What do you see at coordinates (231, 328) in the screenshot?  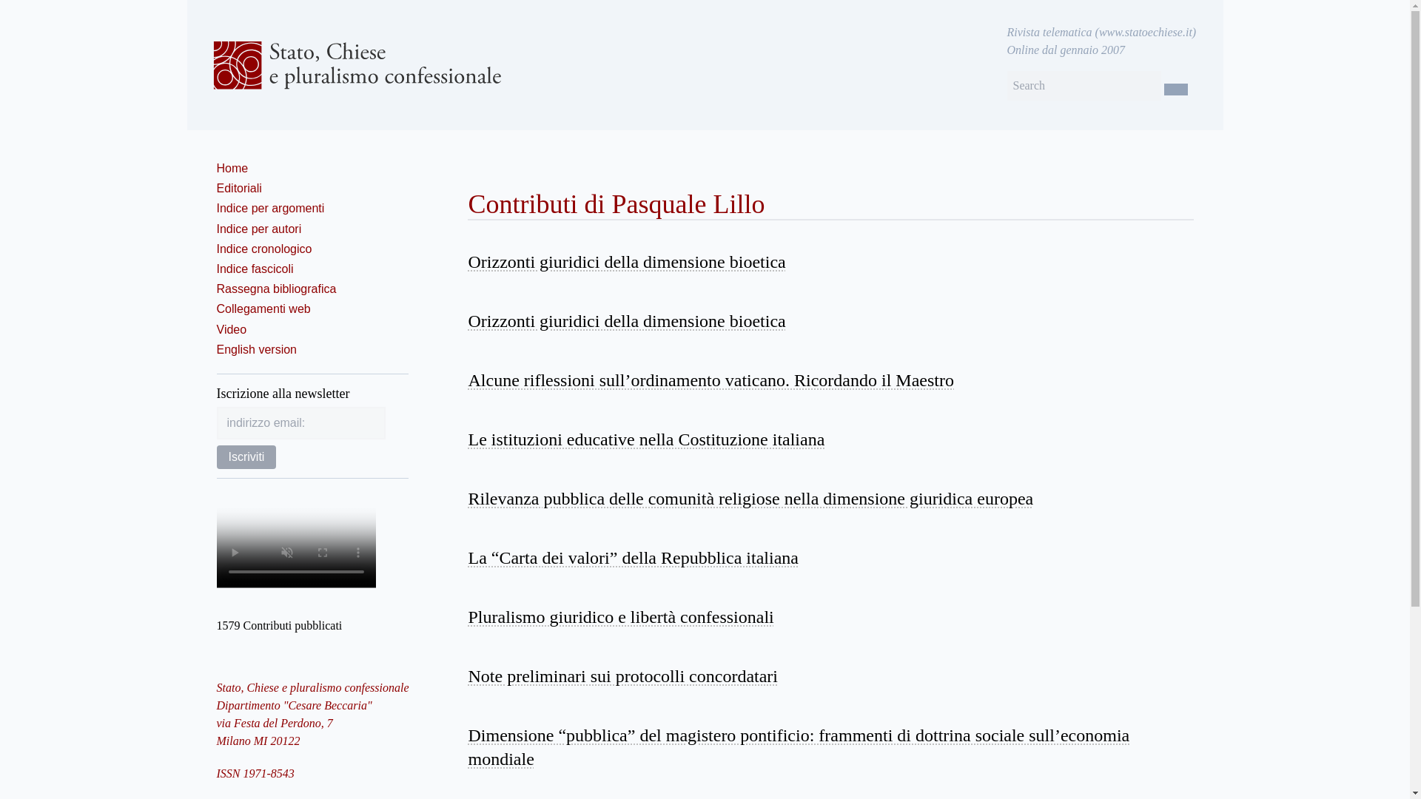 I see `Video` at bounding box center [231, 328].